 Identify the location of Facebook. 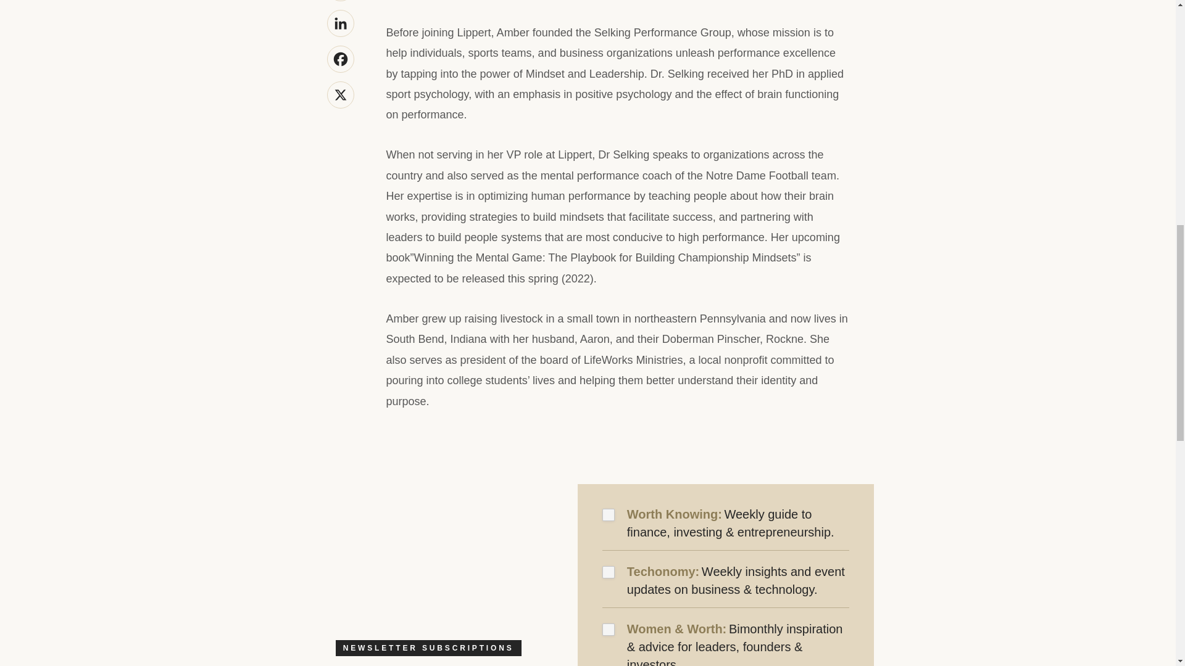
(341, 59).